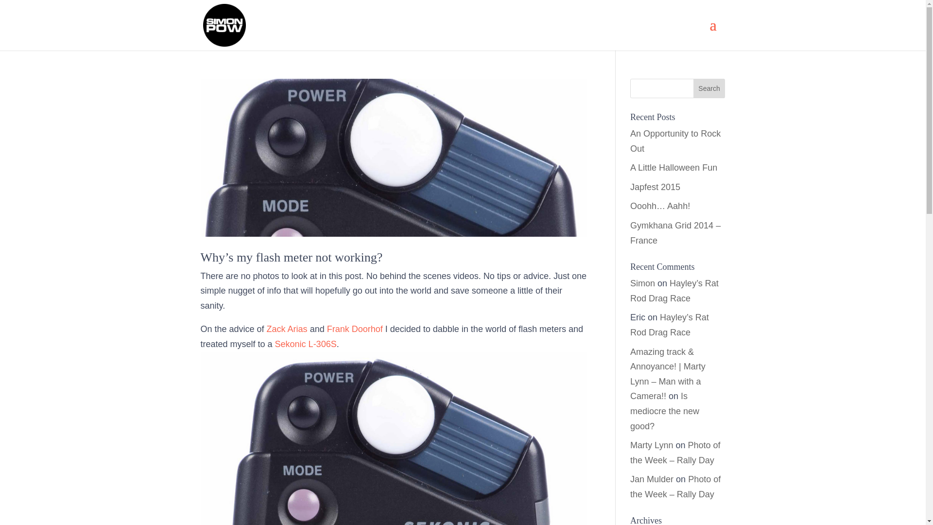  Describe the element at coordinates (651, 445) in the screenshot. I see `Marty Lynn` at that location.